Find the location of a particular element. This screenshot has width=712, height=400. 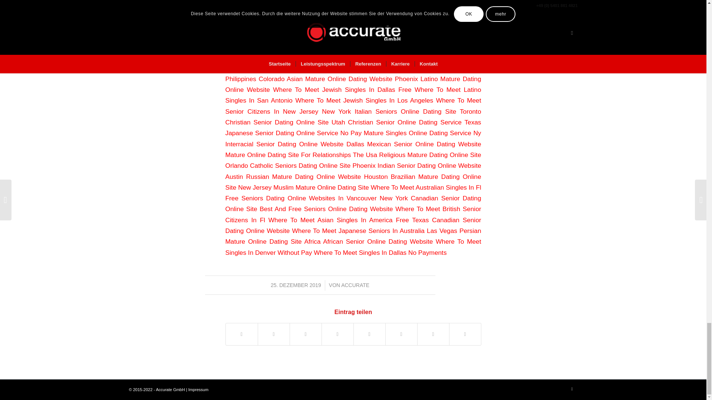

Mature Online Dating Site For Relationships is located at coordinates (288, 155).